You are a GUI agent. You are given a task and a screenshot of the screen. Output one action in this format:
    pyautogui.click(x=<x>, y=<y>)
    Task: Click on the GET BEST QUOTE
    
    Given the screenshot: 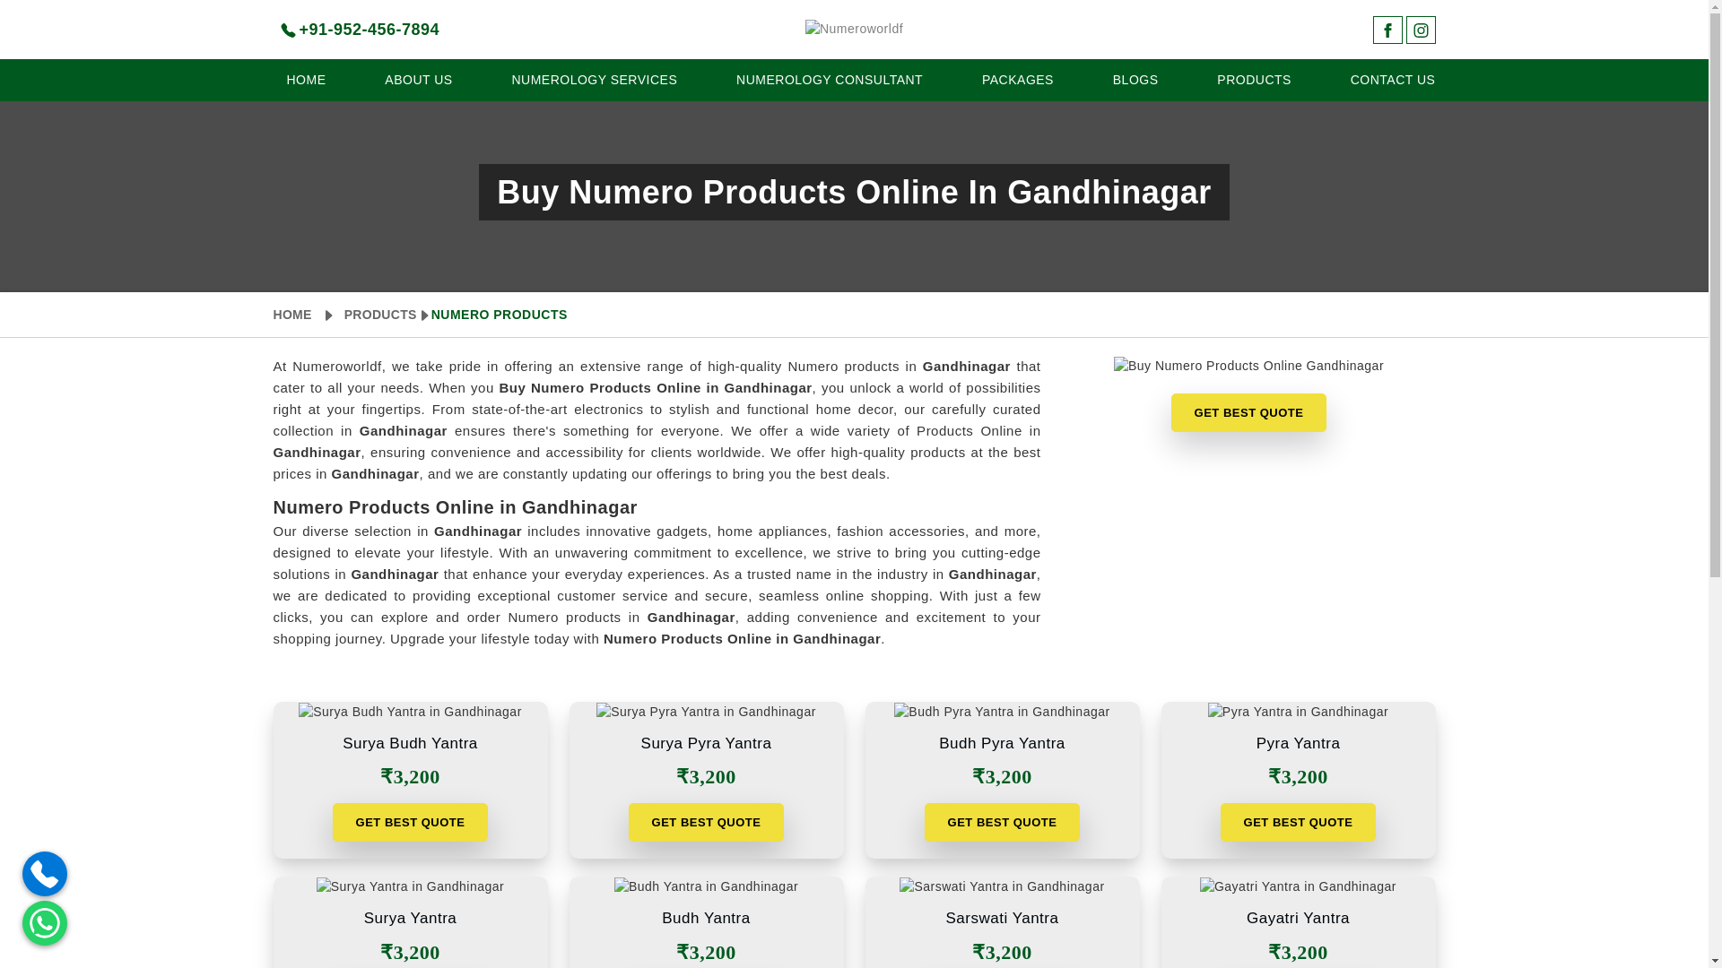 What is the action you would take?
    pyautogui.click(x=1248, y=412)
    